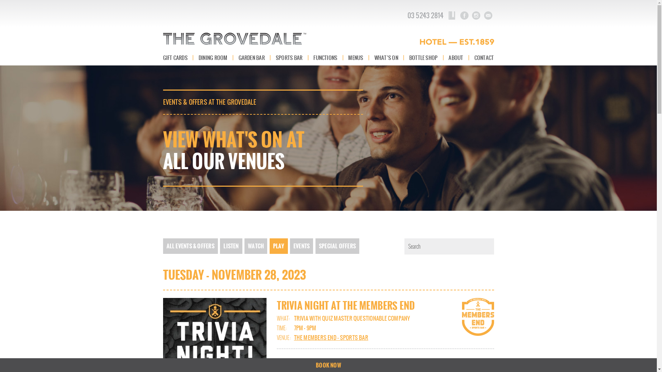 The height and width of the screenshot is (372, 662). What do you see at coordinates (289, 58) in the screenshot?
I see `SPORTS BAR` at bounding box center [289, 58].